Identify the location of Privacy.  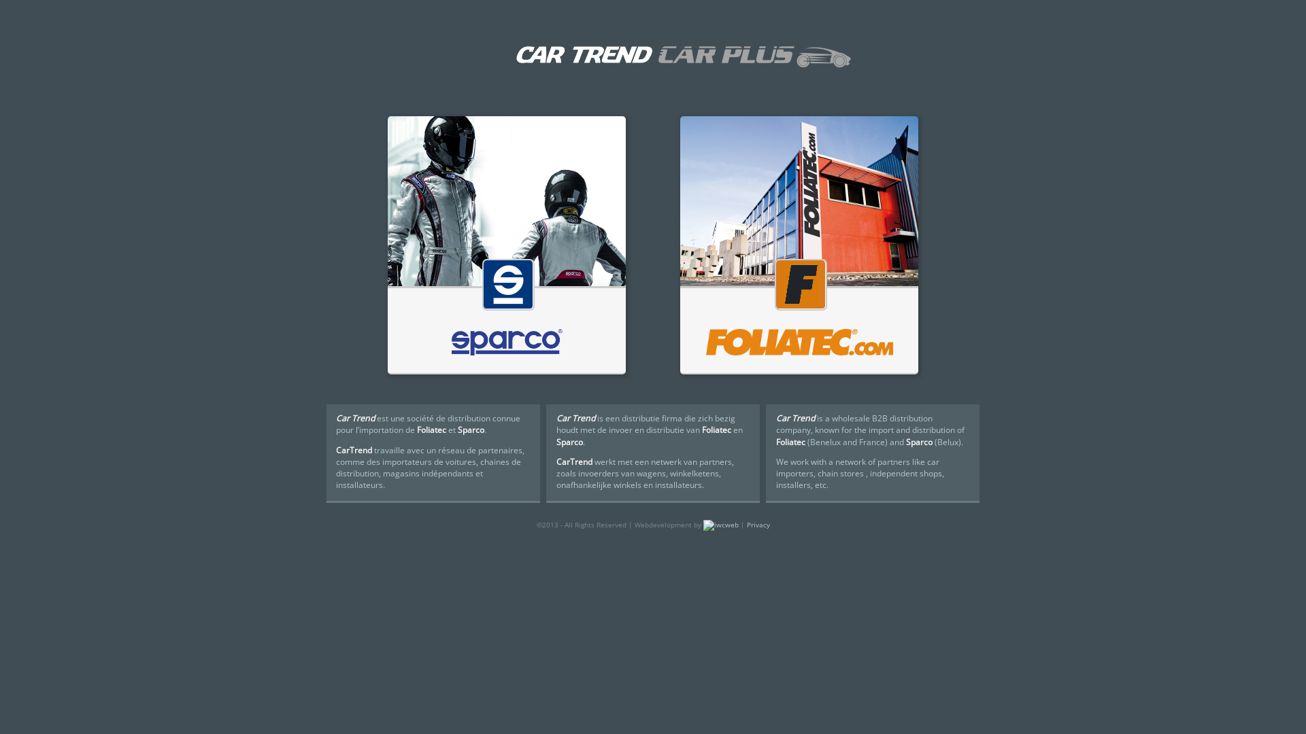
(758, 525).